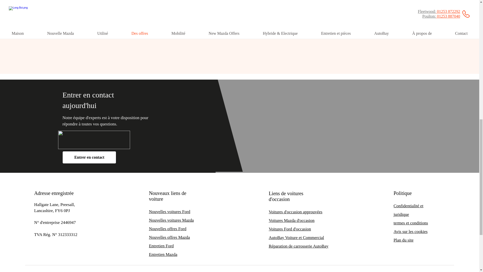 The image size is (483, 272). I want to click on CAM White.png, so click(94, 140).